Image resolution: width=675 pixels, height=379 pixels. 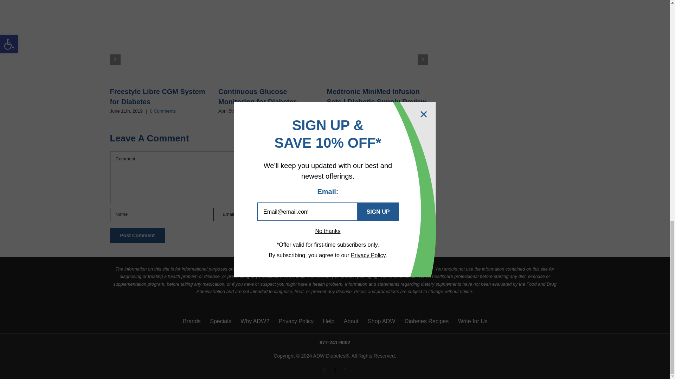 What do you see at coordinates (137, 236) in the screenshot?
I see `Post Comment` at bounding box center [137, 236].